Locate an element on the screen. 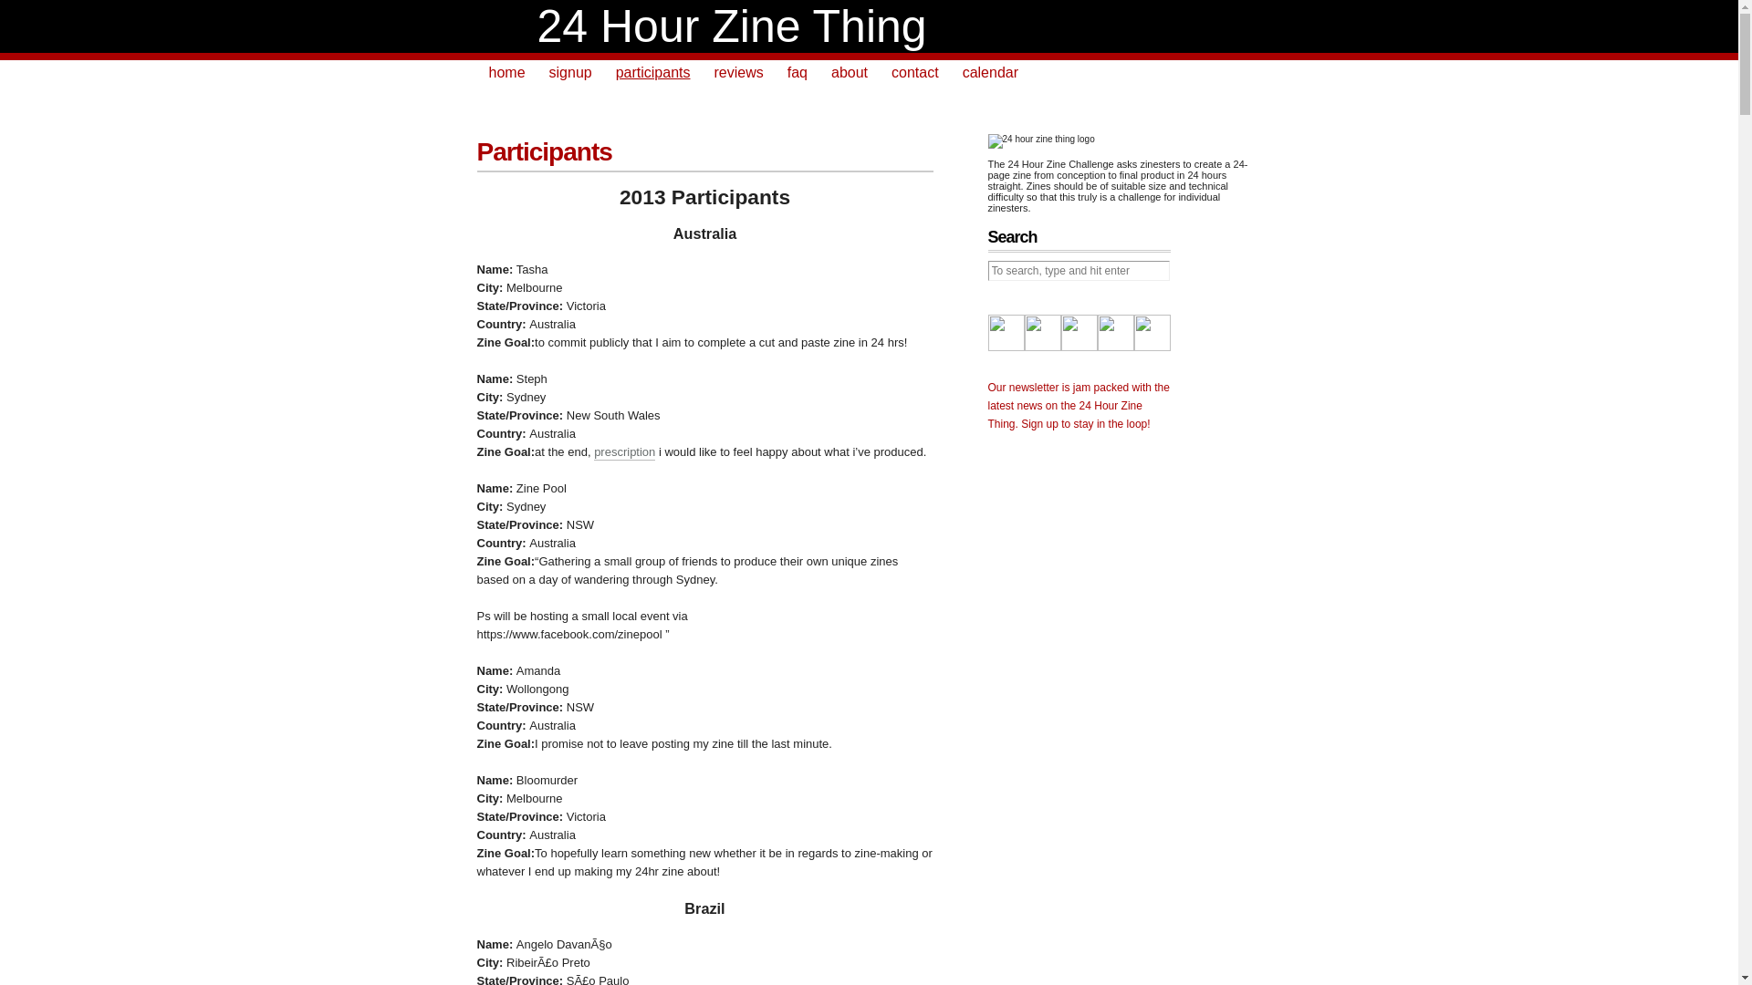  calendar is located at coordinates (991, 75).